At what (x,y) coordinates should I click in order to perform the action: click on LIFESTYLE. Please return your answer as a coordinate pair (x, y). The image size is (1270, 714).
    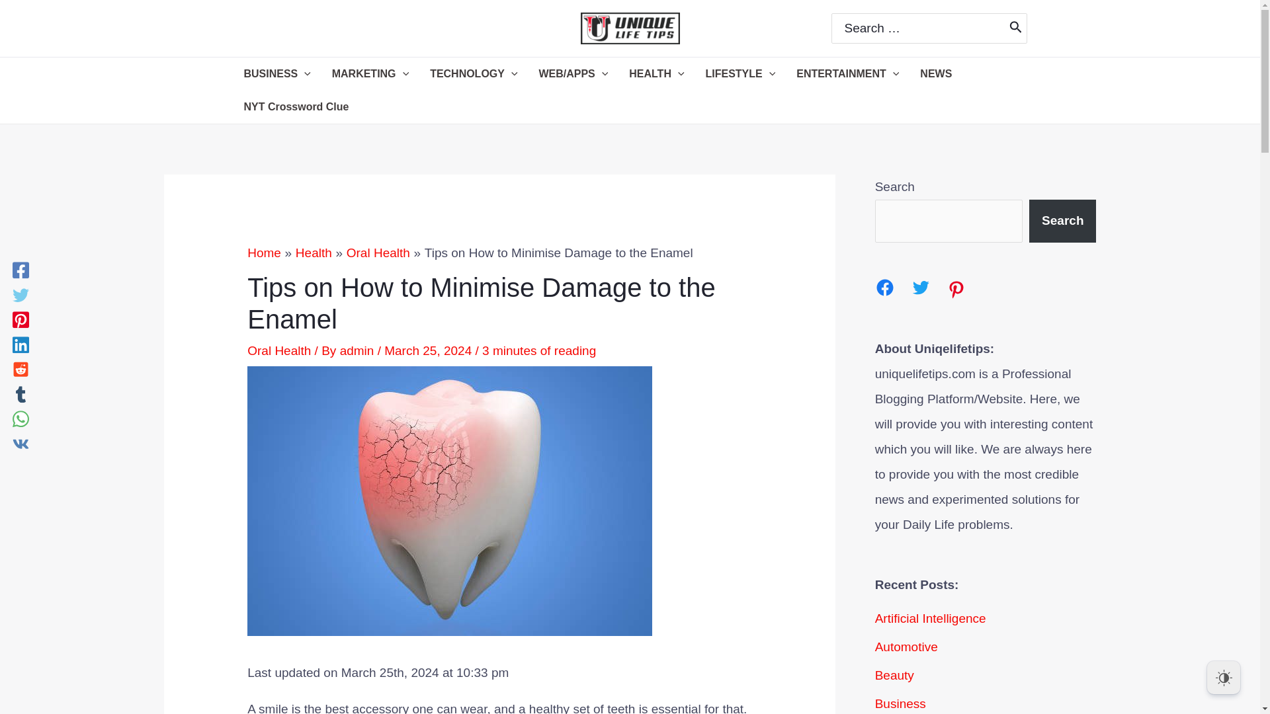
    Looking at the image, I should click on (740, 74).